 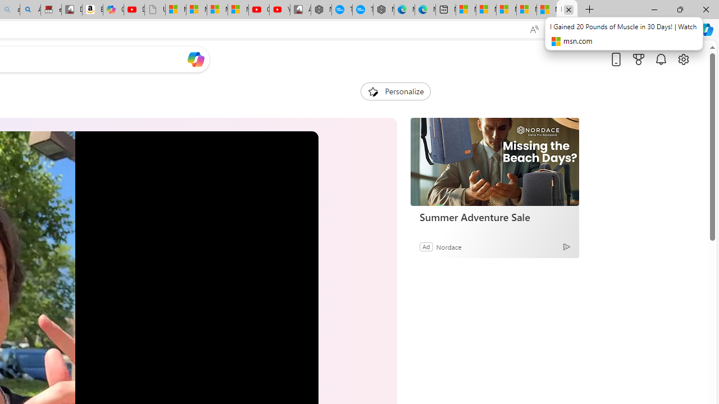 What do you see at coordinates (634, 29) in the screenshot?
I see `Collections` at bounding box center [634, 29].